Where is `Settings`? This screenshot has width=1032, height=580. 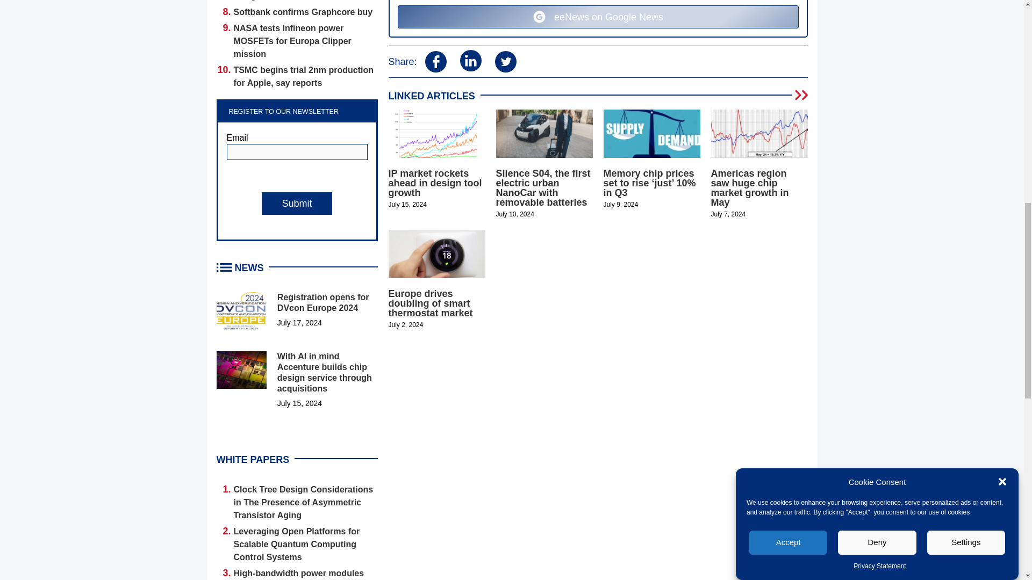 Settings is located at coordinates (966, 123).